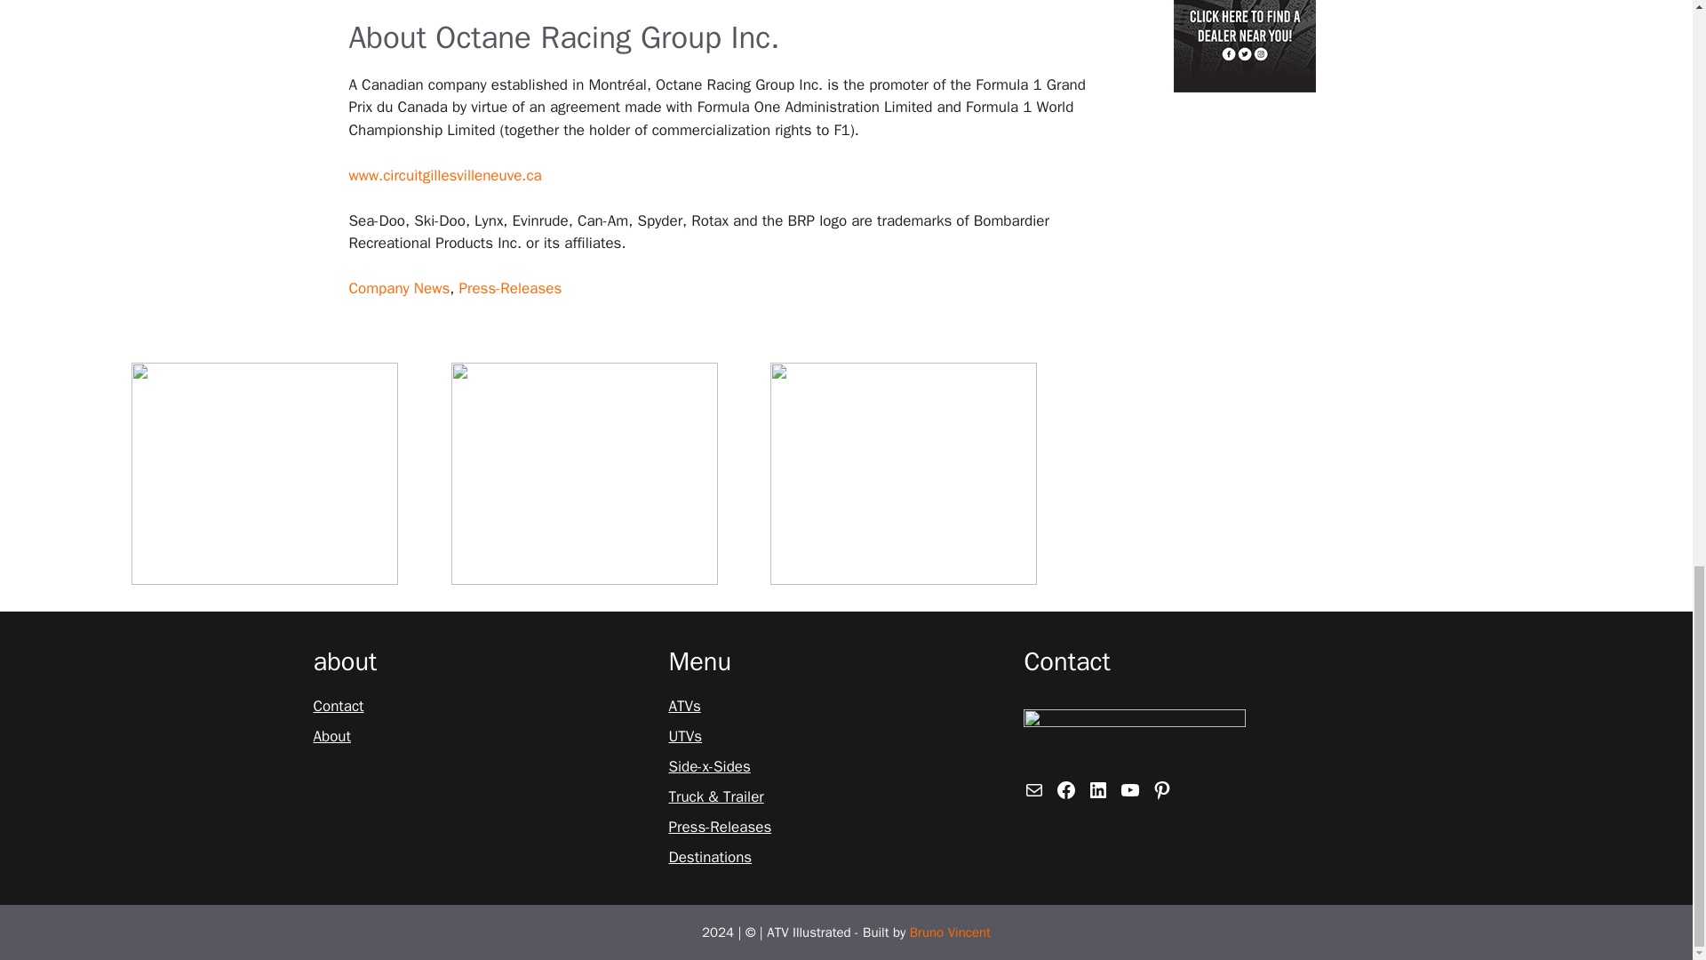 The height and width of the screenshot is (960, 1706). Describe the element at coordinates (338, 706) in the screenshot. I see `Contact` at that location.